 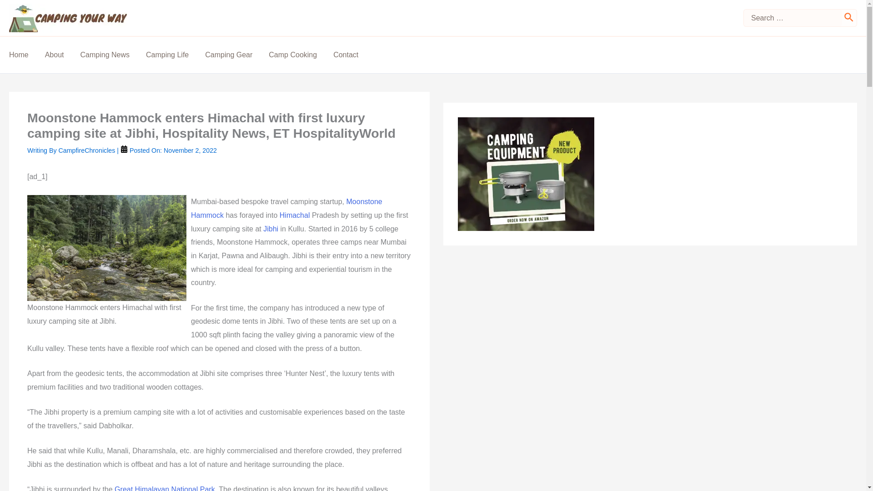 What do you see at coordinates (113, 55) in the screenshot?
I see `Camping News` at bounding box center [113, 55].